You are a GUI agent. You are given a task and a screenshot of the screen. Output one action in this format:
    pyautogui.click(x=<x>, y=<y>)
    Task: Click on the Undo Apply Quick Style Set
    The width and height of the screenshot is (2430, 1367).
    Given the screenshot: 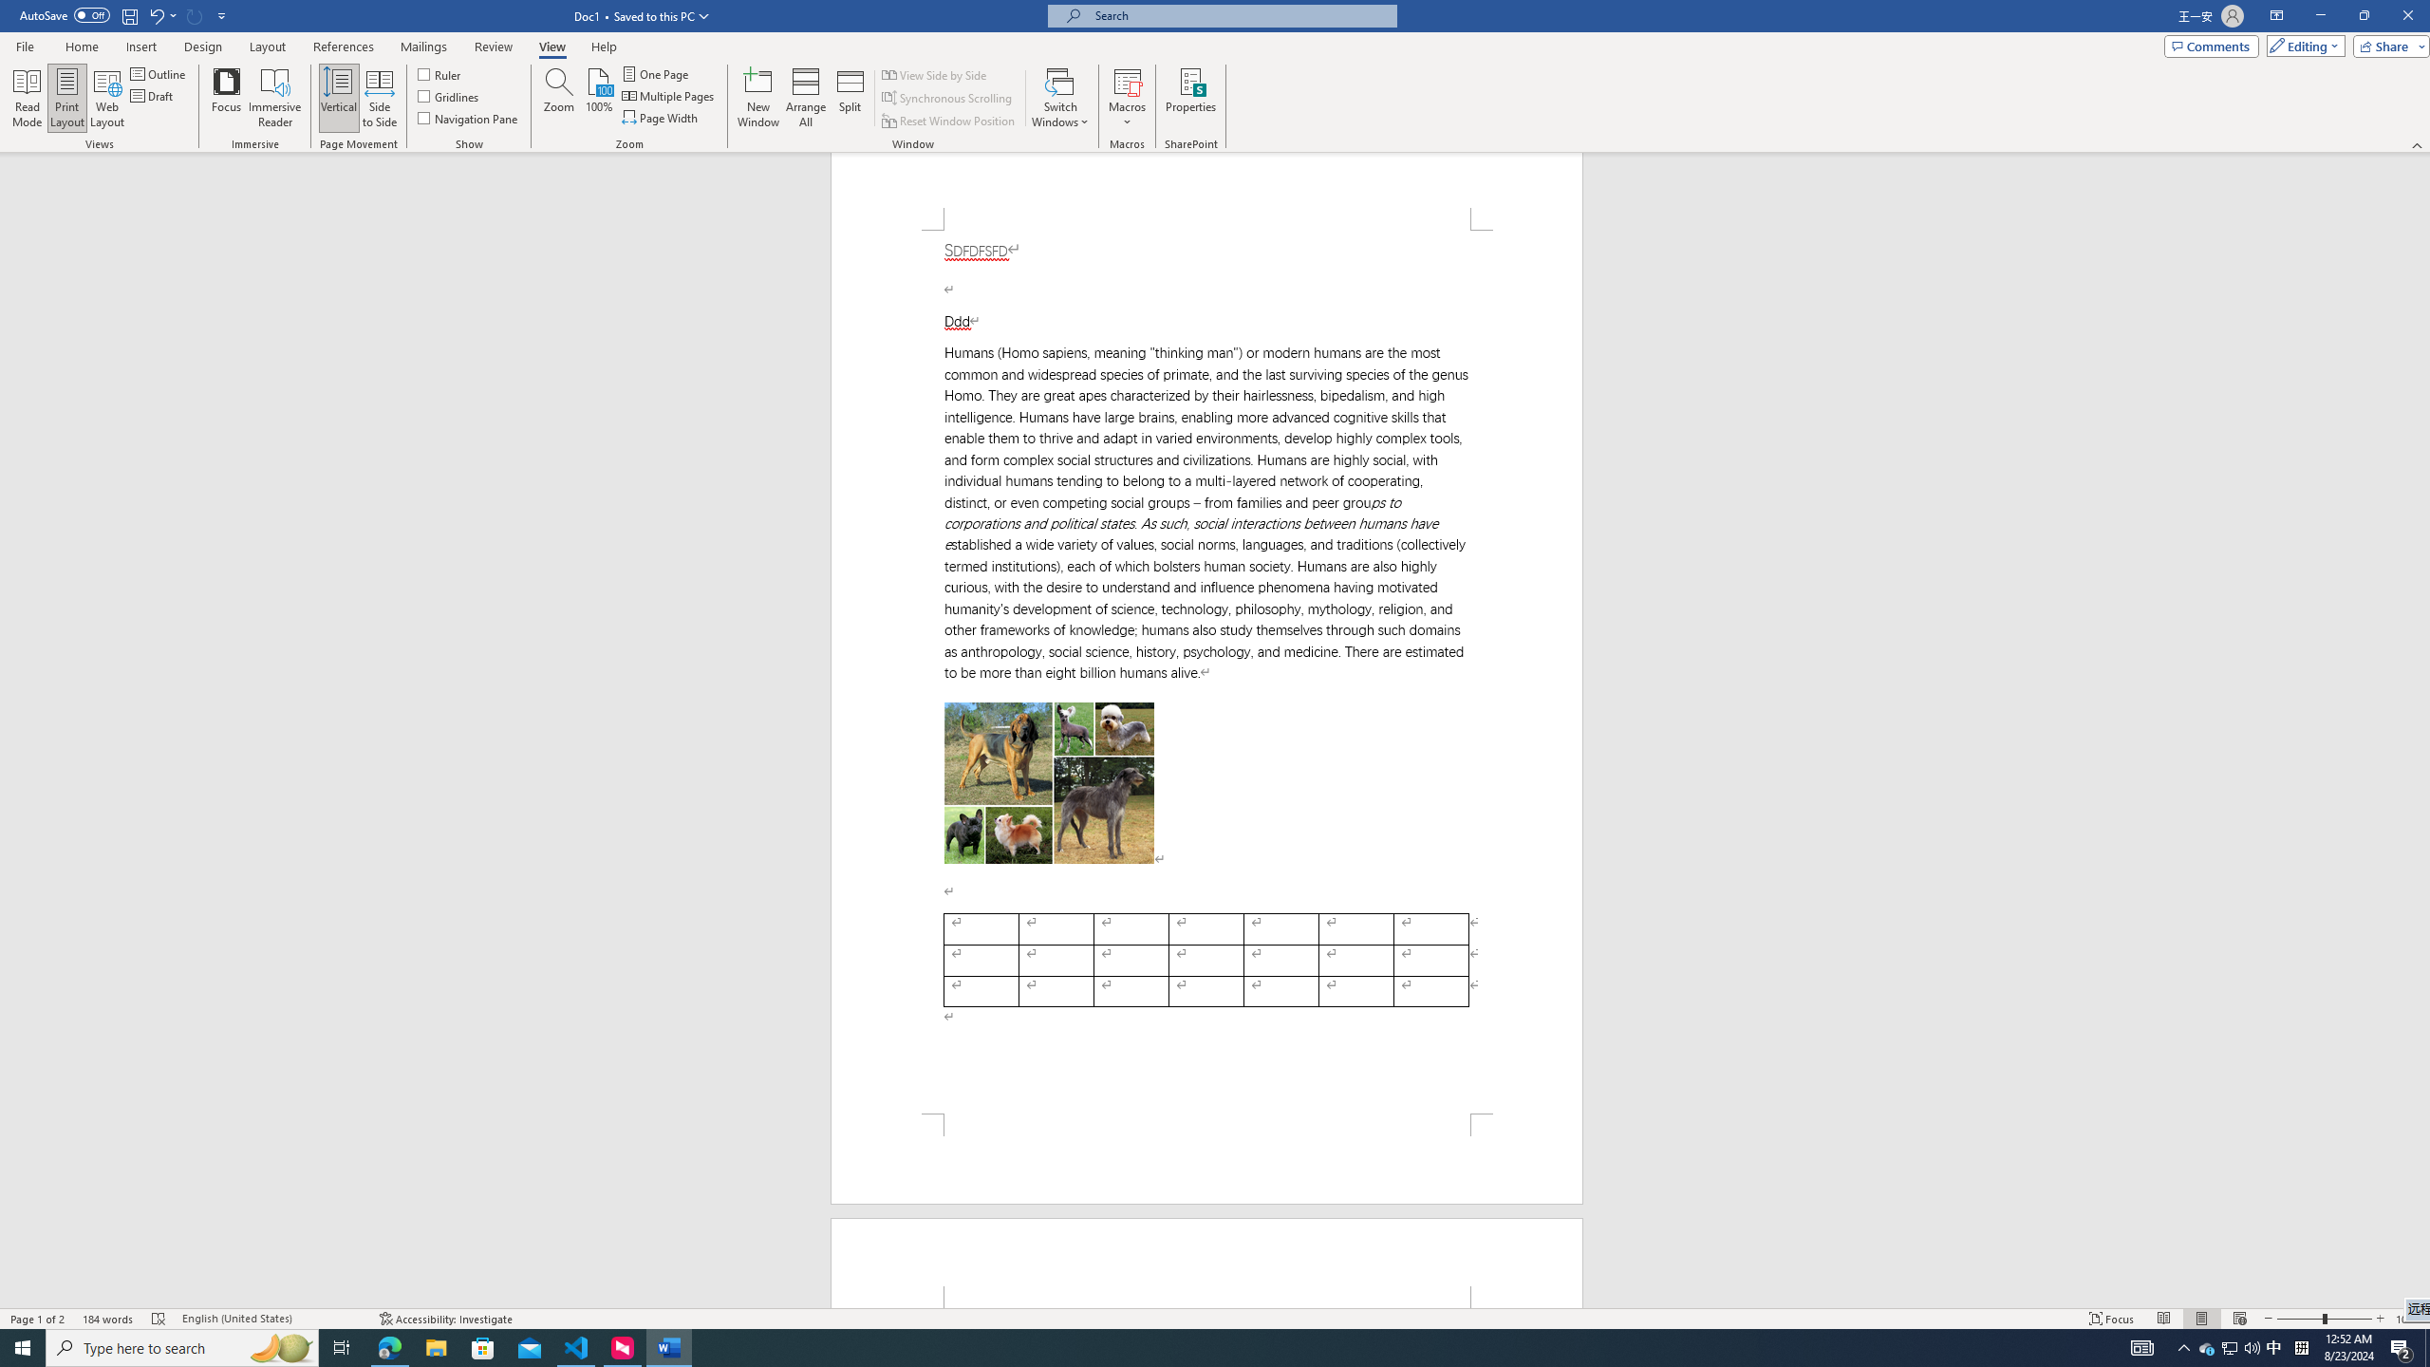 What is the action you would take?
    pyautogui.click(x=161, y=15)
    